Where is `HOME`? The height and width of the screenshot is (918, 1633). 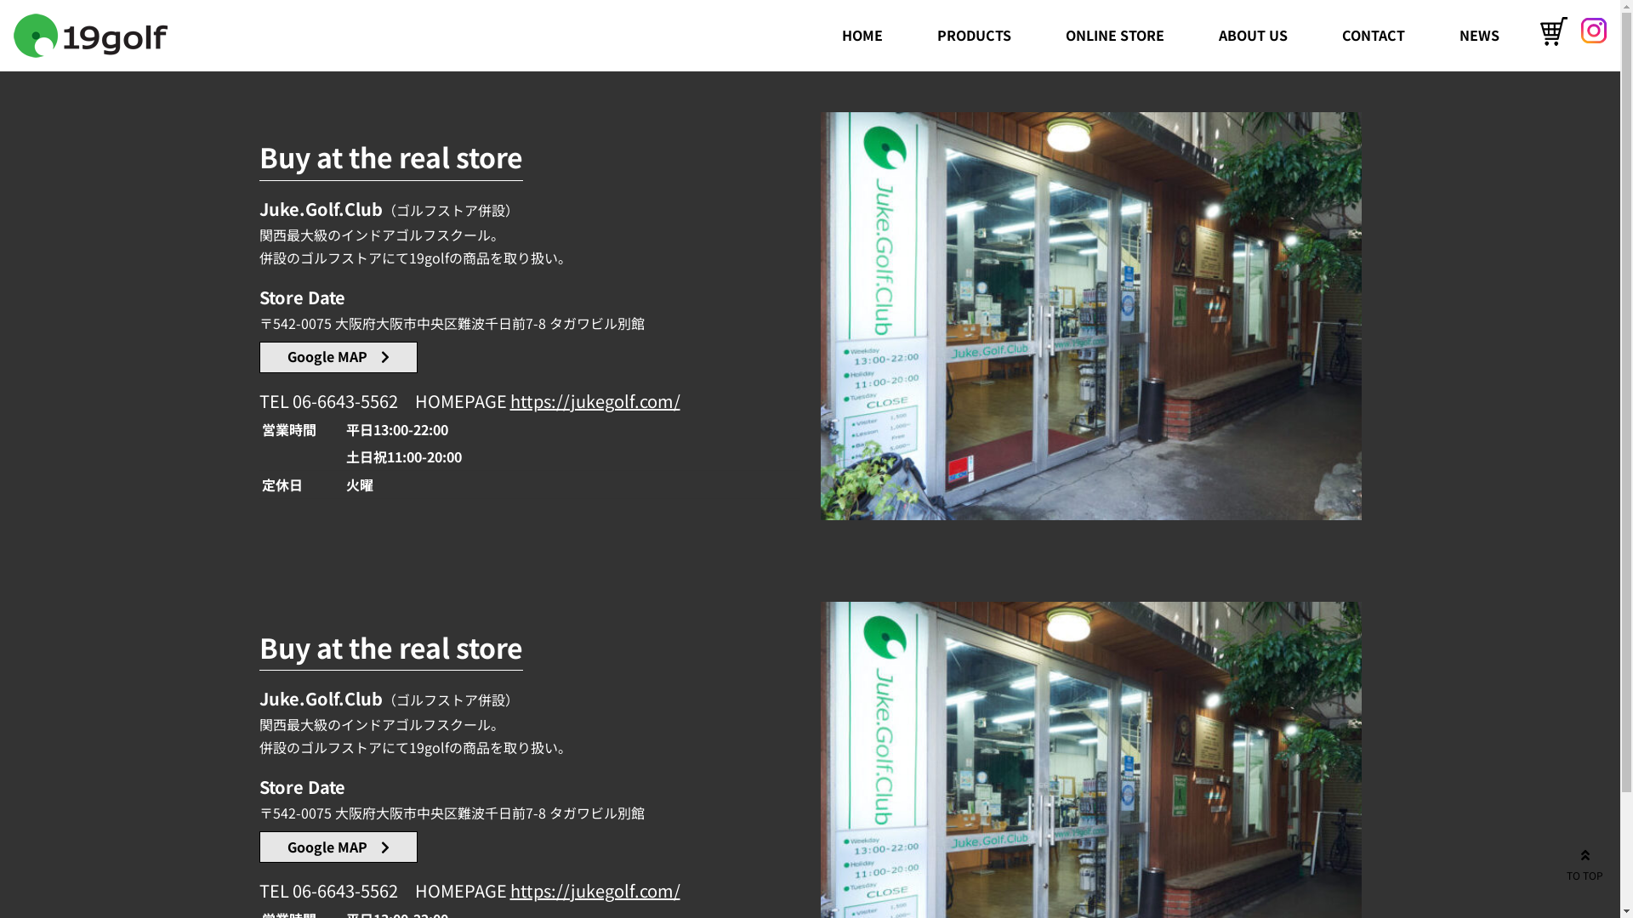
HOME is located at coordinates (862, 36).